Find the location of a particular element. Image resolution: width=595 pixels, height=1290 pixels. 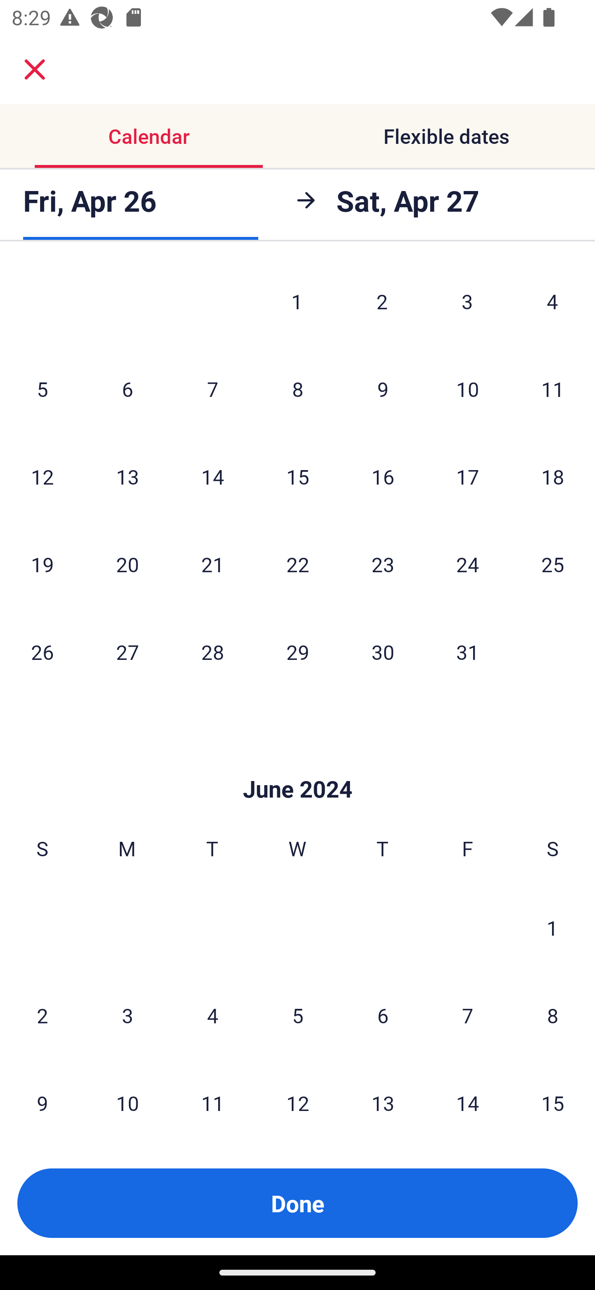

Flexible dates is located at coordinates (446, 136).